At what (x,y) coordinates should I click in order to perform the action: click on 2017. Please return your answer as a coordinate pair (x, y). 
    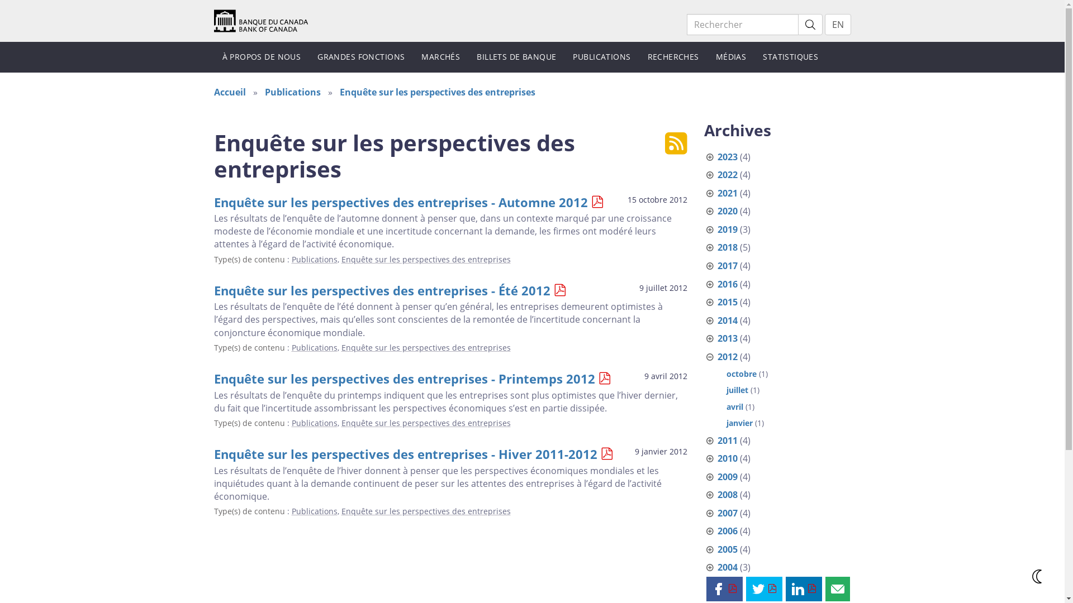
    Looking at the image, I should click on (728, 266).